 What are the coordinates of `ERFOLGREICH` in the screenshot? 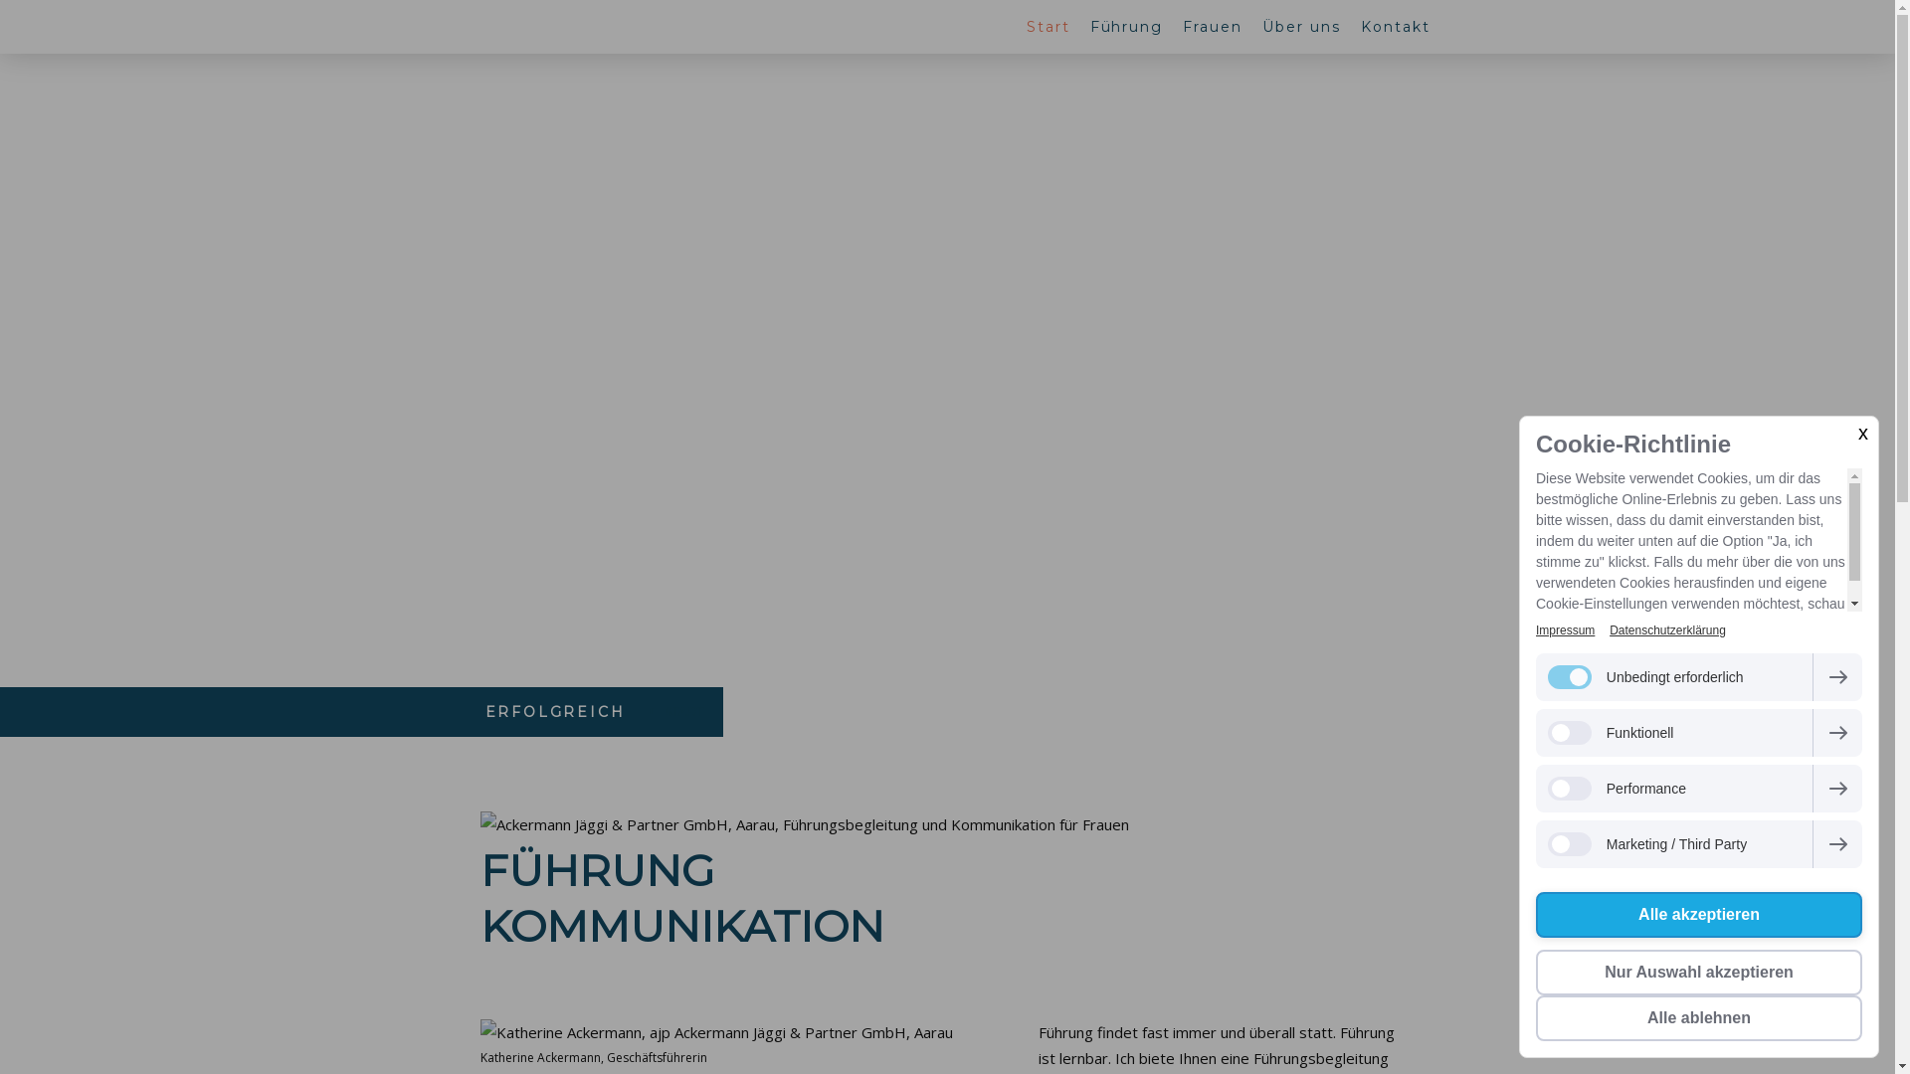 It's located at (555, 712).